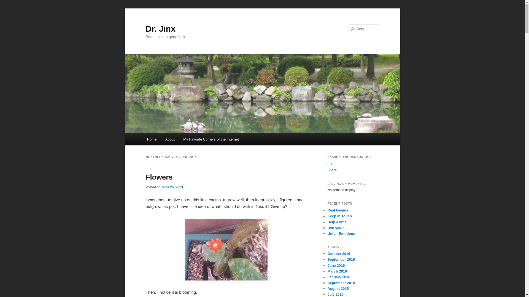 The height and width of the screenshot is (297, 529). What do you see at coordinates (172, 187) in the screenshot?
I see `11:00 pm` at bounding box center [172, 187].